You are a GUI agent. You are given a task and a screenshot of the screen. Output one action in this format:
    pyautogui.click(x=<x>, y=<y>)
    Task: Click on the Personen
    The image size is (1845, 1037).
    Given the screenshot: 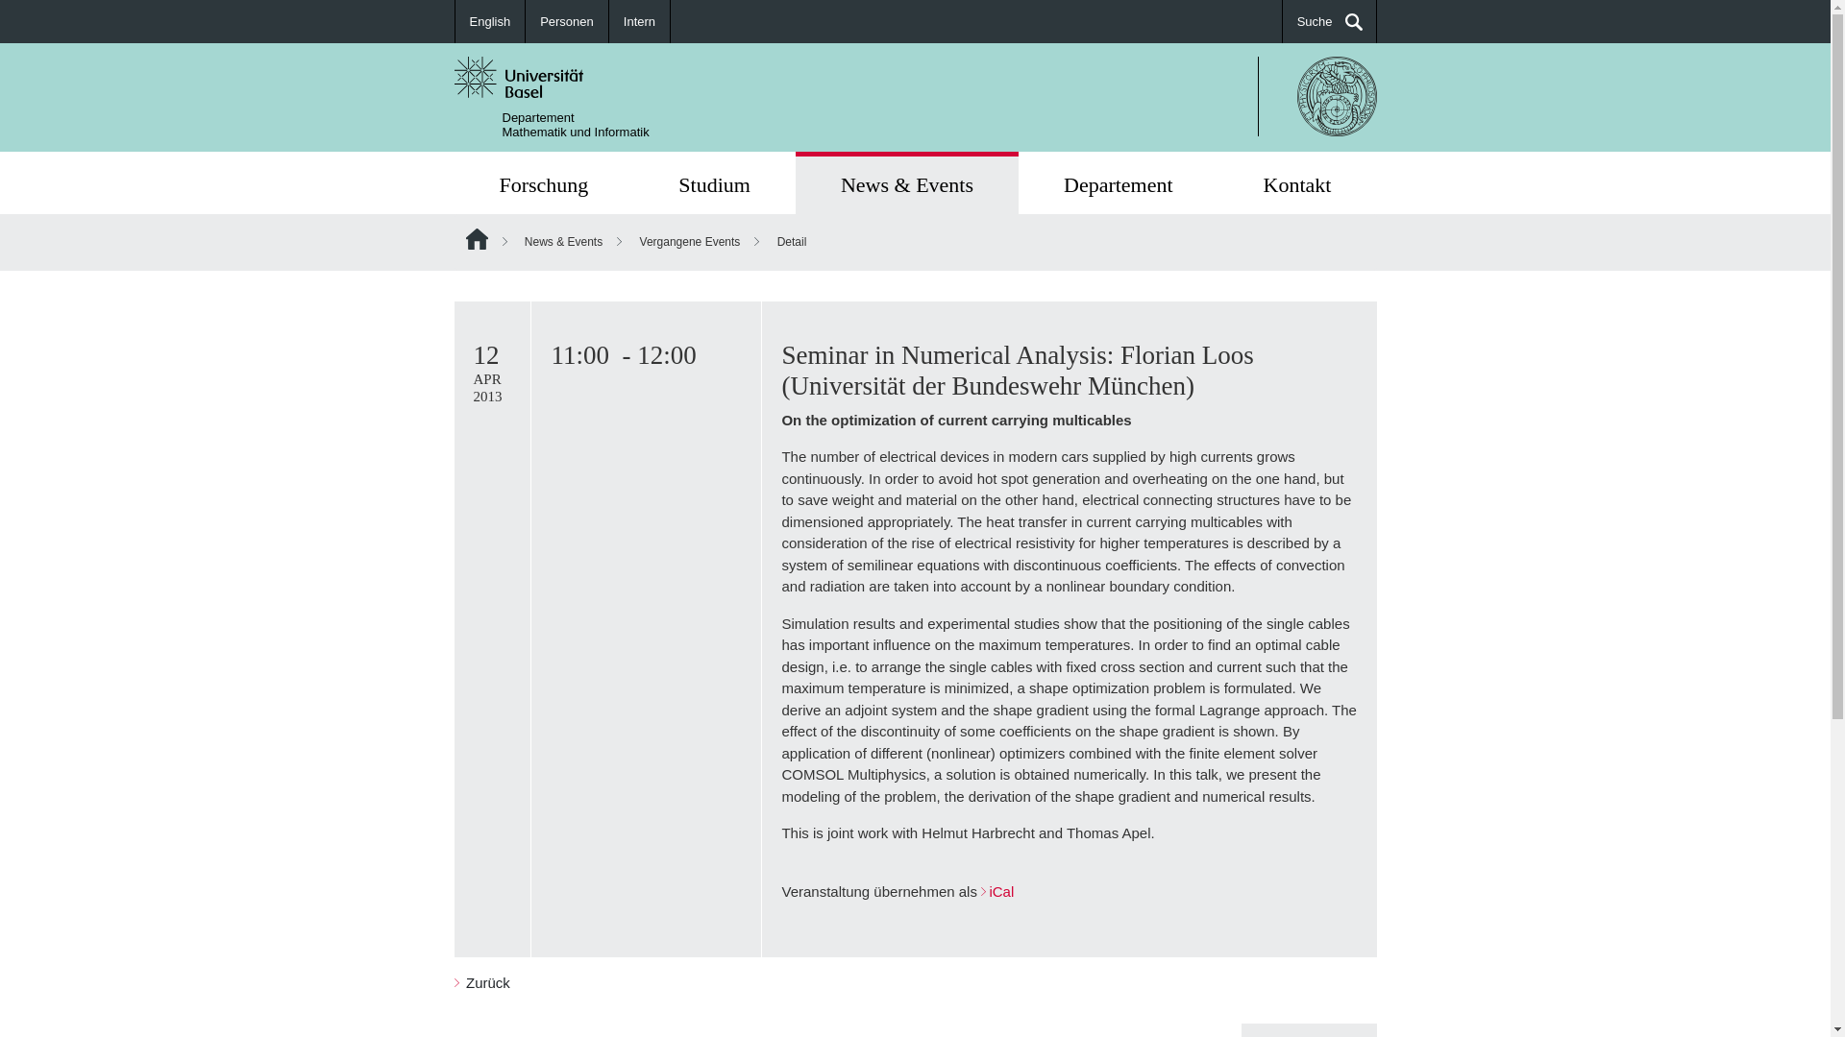 What is the action you would take?
    pyautogui.click(x=575, y=124)
    